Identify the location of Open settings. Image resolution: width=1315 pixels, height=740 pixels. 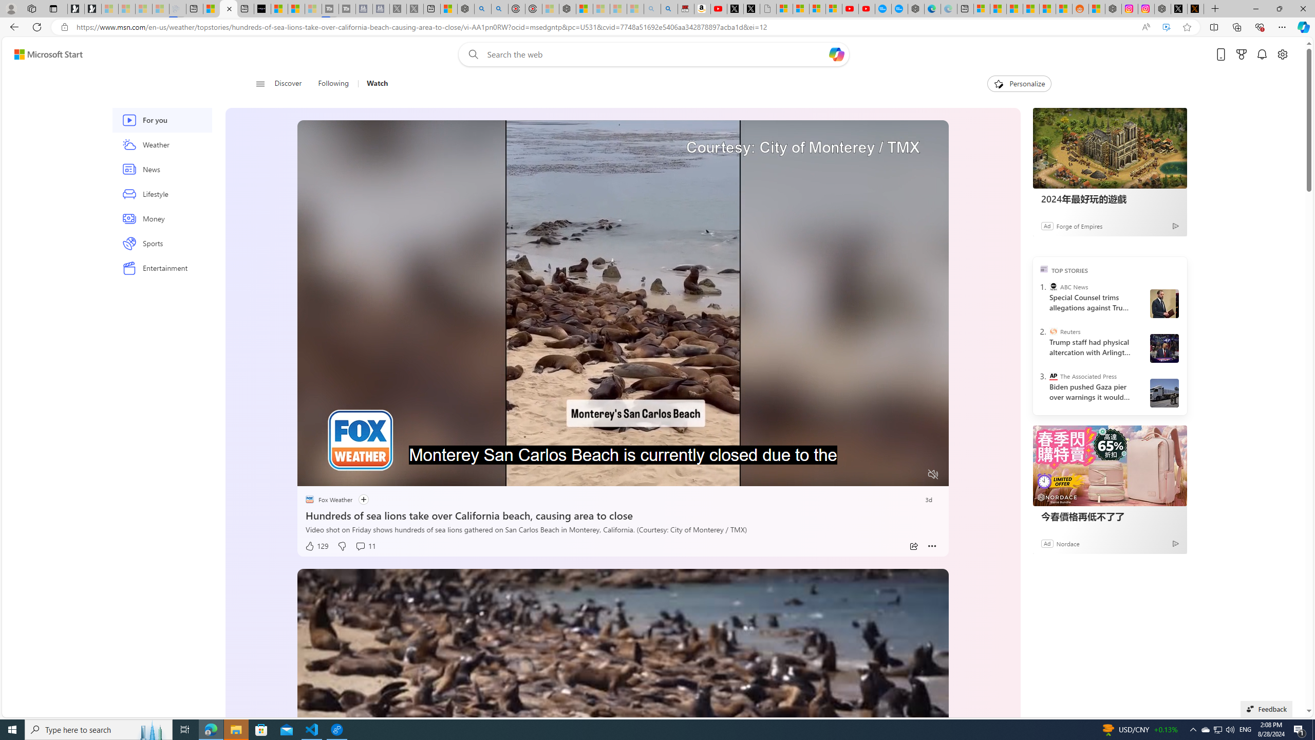
(1283, 54).